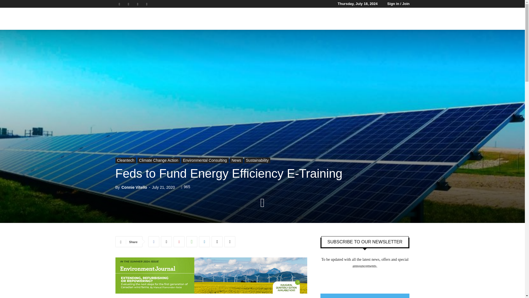  What do you see at coordinates (332, 19) in the screenshot?
I see `SHOWCASE` at bounding box center [332, 19].